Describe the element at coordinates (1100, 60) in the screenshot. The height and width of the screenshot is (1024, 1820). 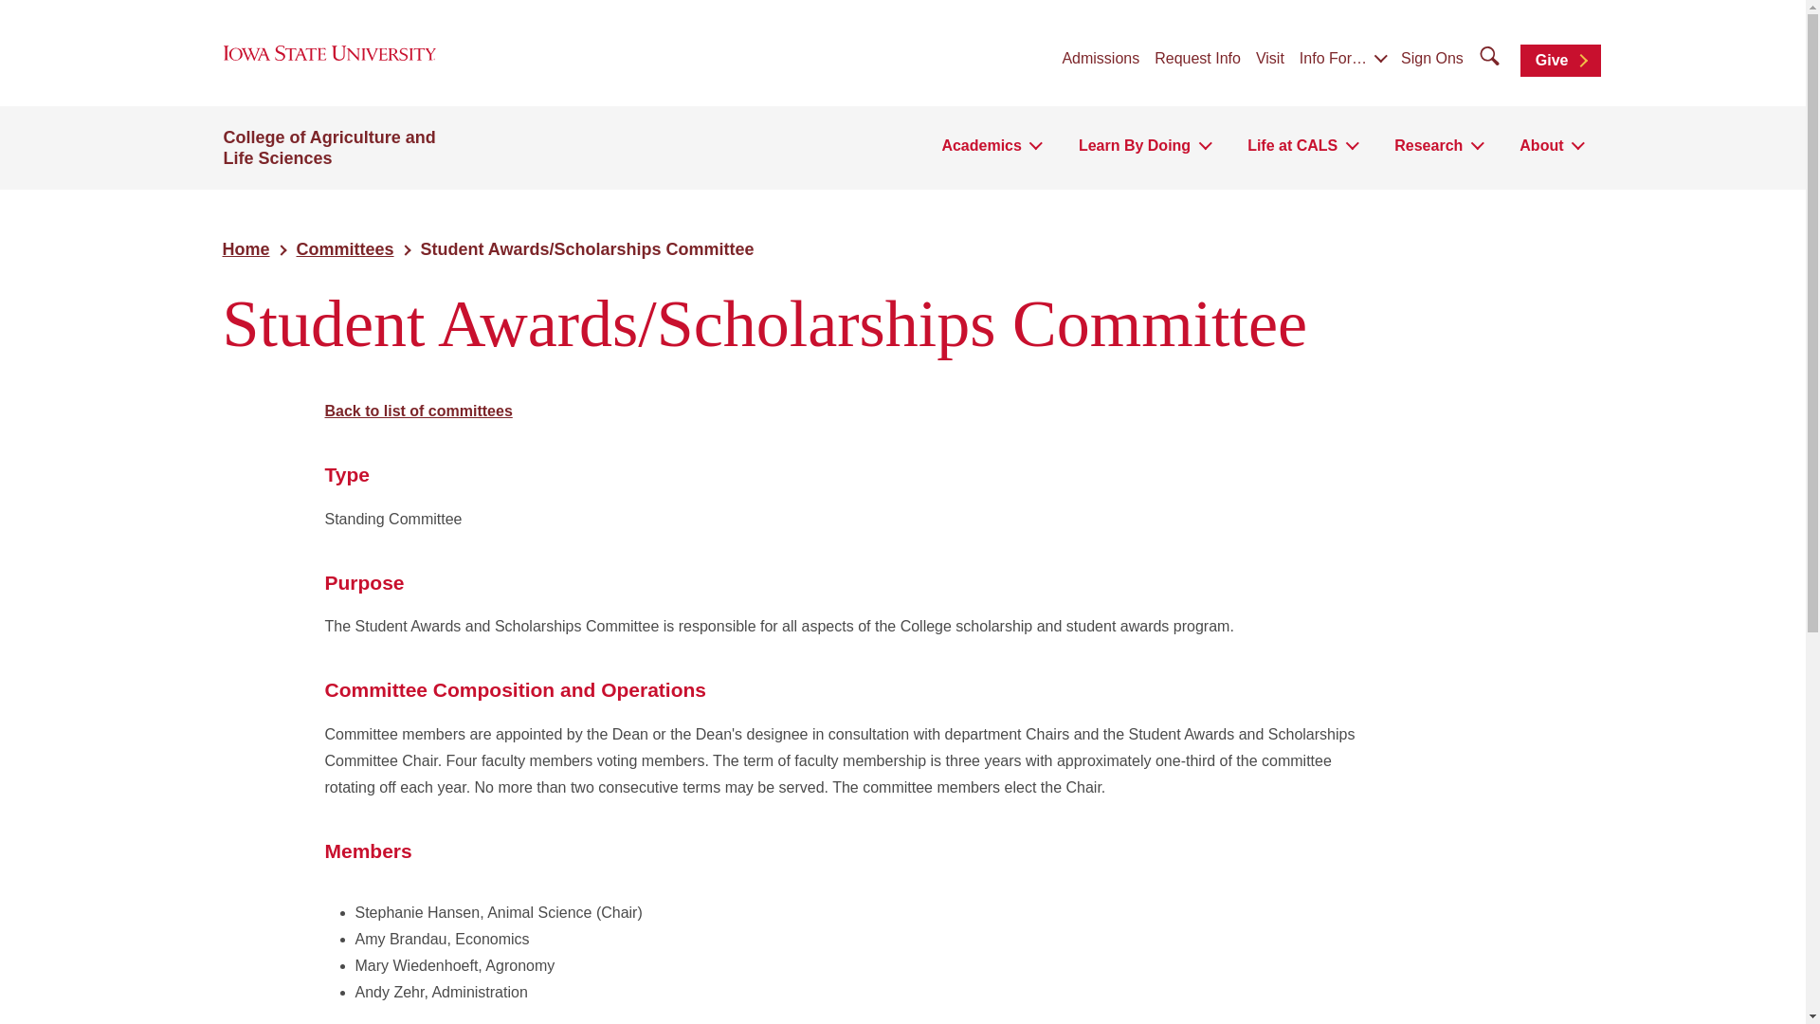
I see `Admissions` at that location.